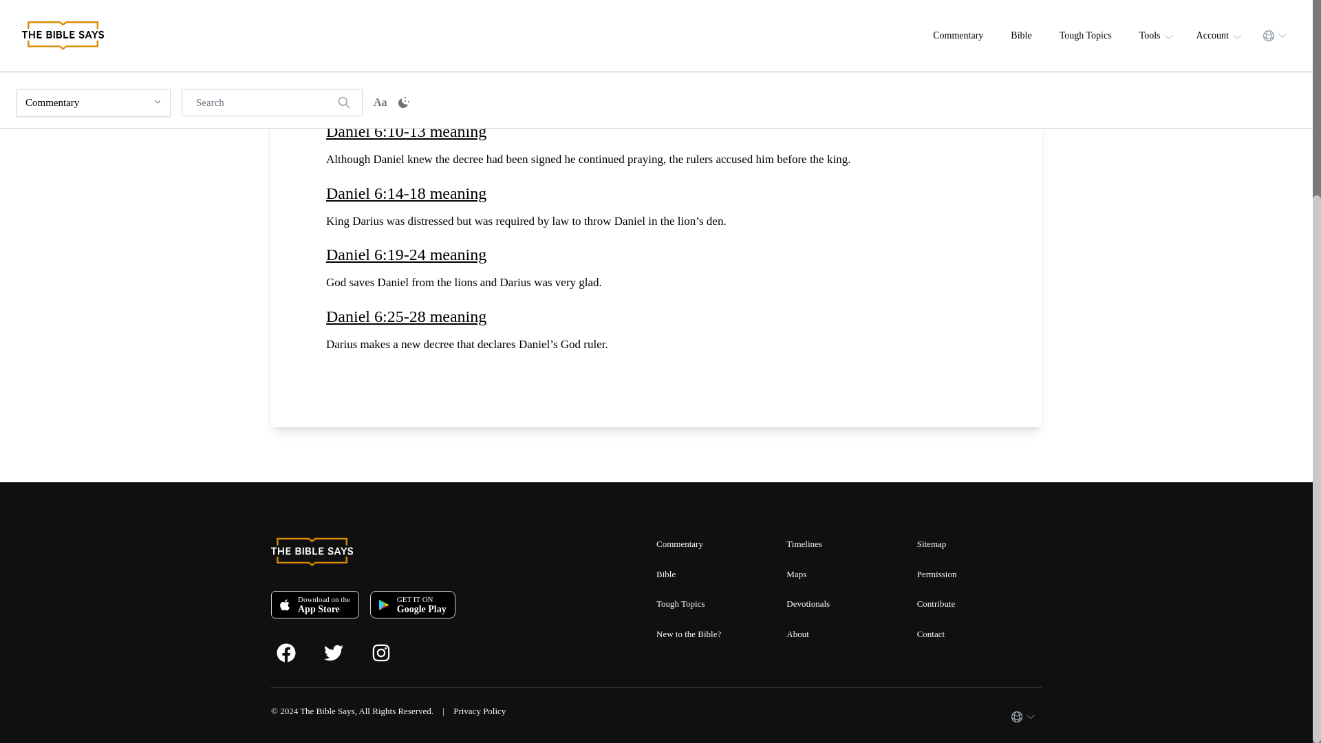 This screenshot has height=743, width=1321. What do you see at coordinates (681, 603) in the screenshot?
I see `Tough Topics` at bounding box center [681, 603].